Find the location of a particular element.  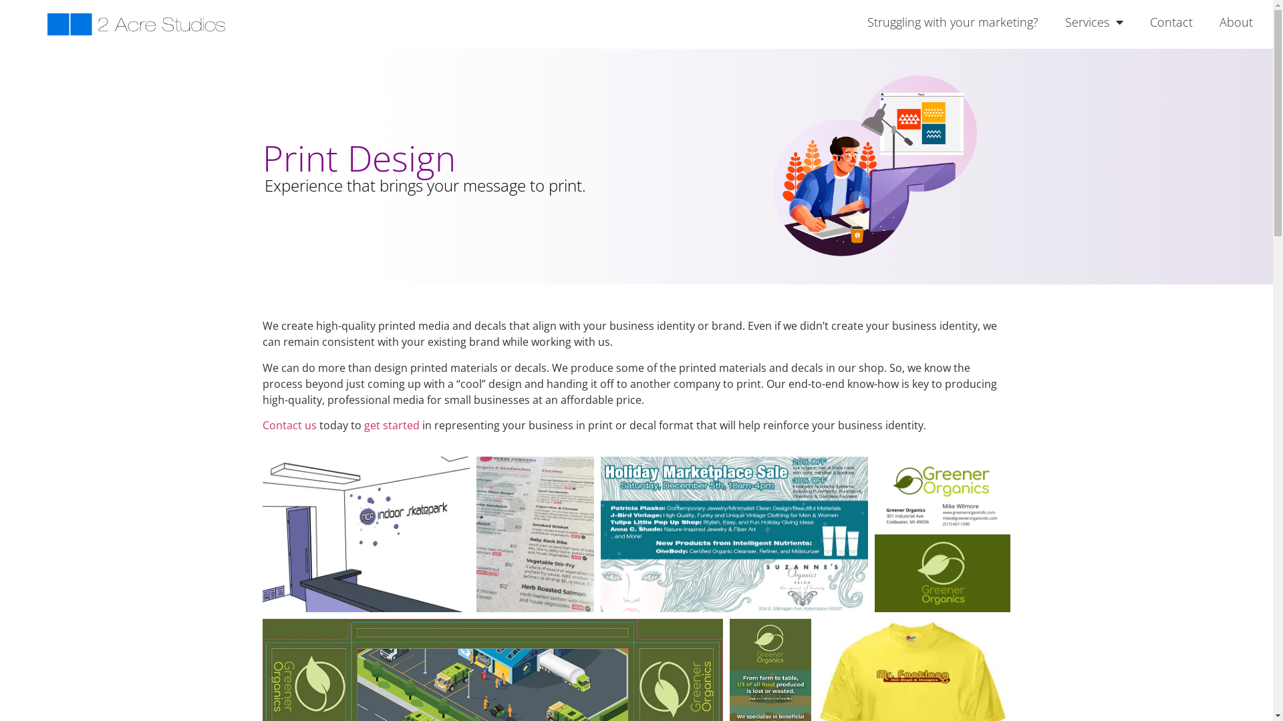

Contact us is located at coordinates (289, 425).